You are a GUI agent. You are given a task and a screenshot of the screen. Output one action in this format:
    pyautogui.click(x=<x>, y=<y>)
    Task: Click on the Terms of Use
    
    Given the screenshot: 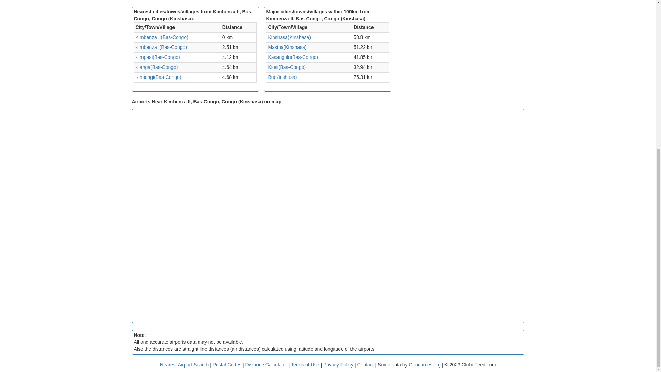 What is the action you would take?
    pyautogui.click(x=306, y=364)
    